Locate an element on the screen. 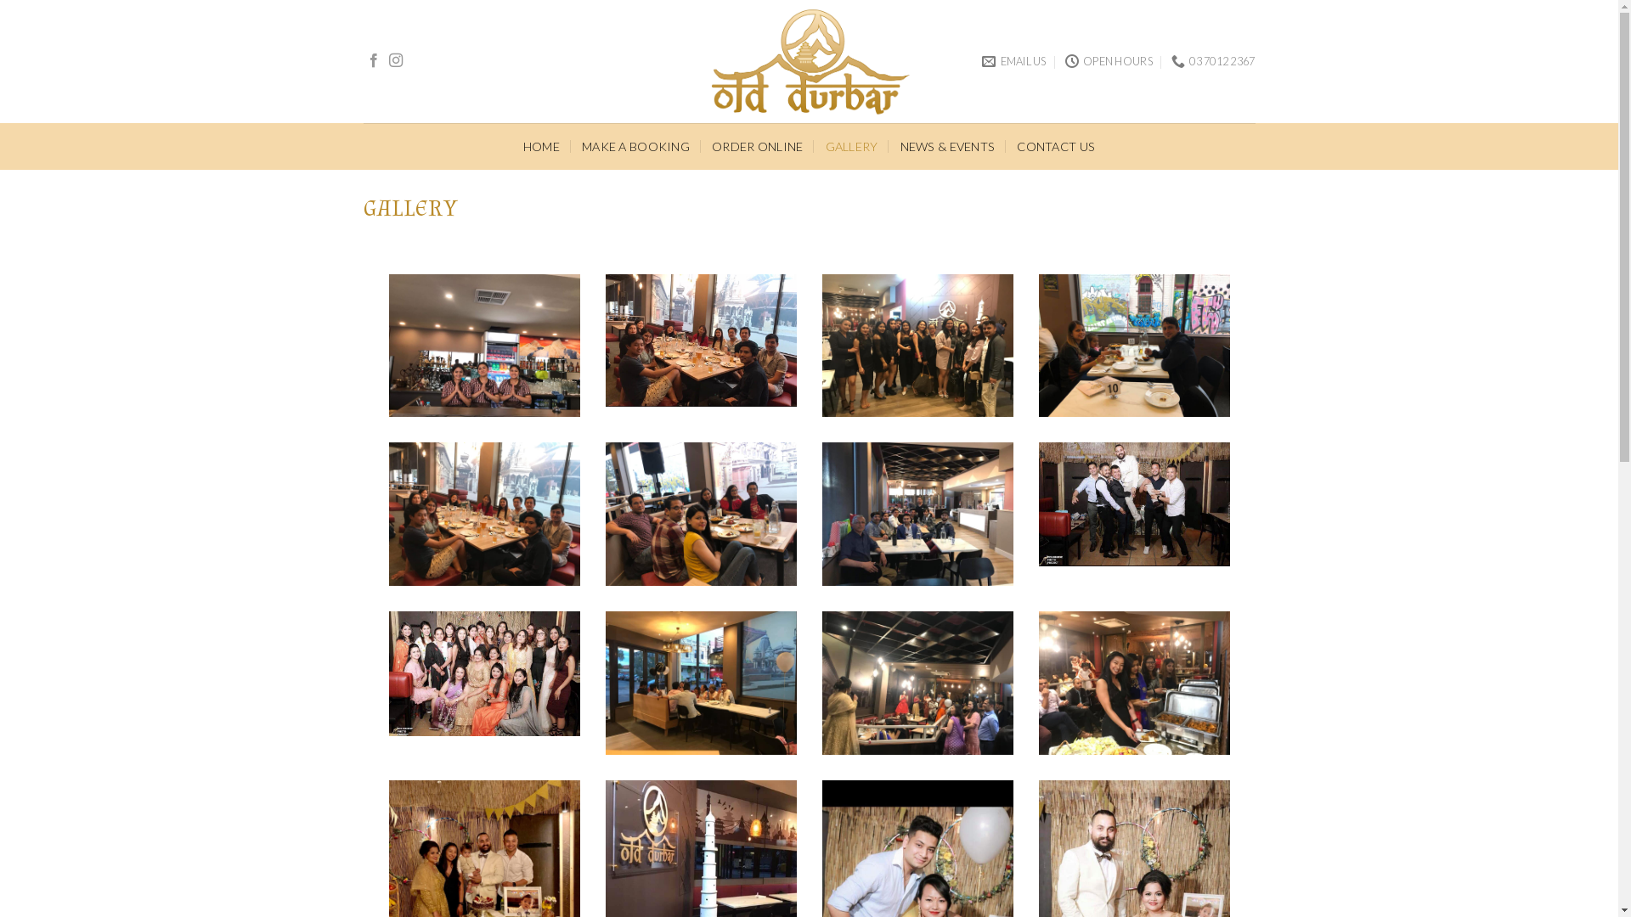 The height and width of the screenshot is (917, 1631). Follow on Facebook is located at coordinates (374, 61).